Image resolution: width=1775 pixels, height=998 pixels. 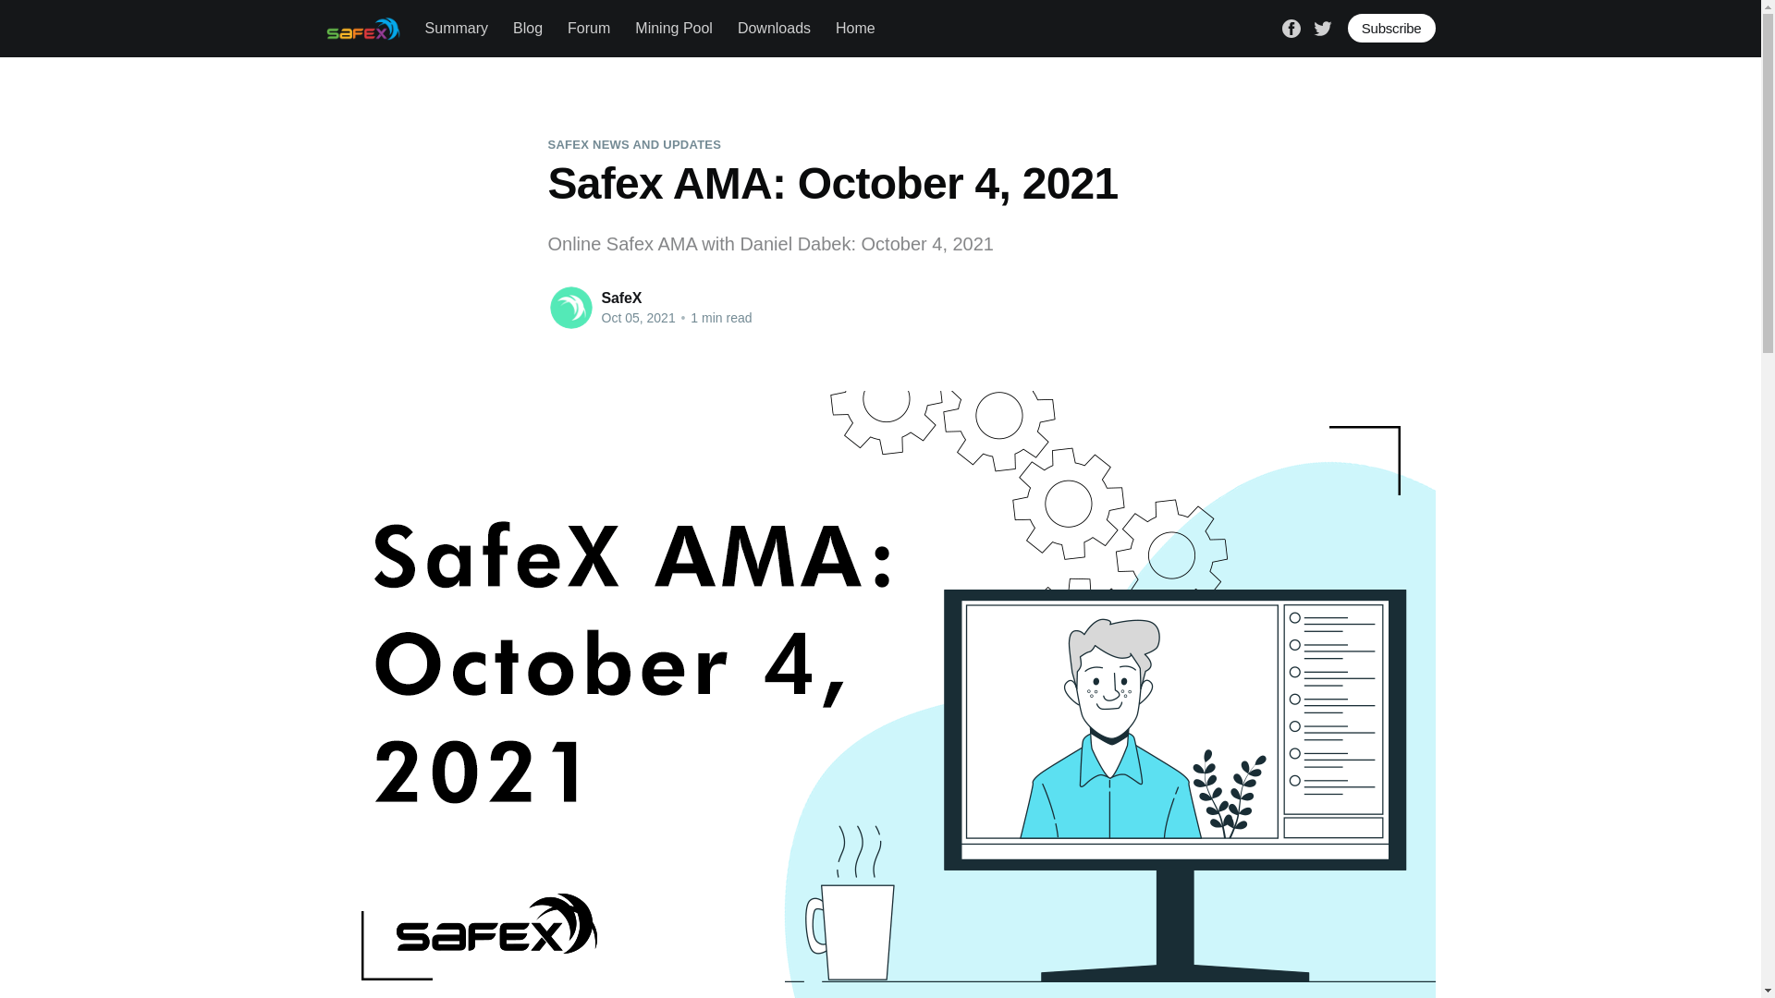 I want to click on SafeX, so click(x=621, y=298).